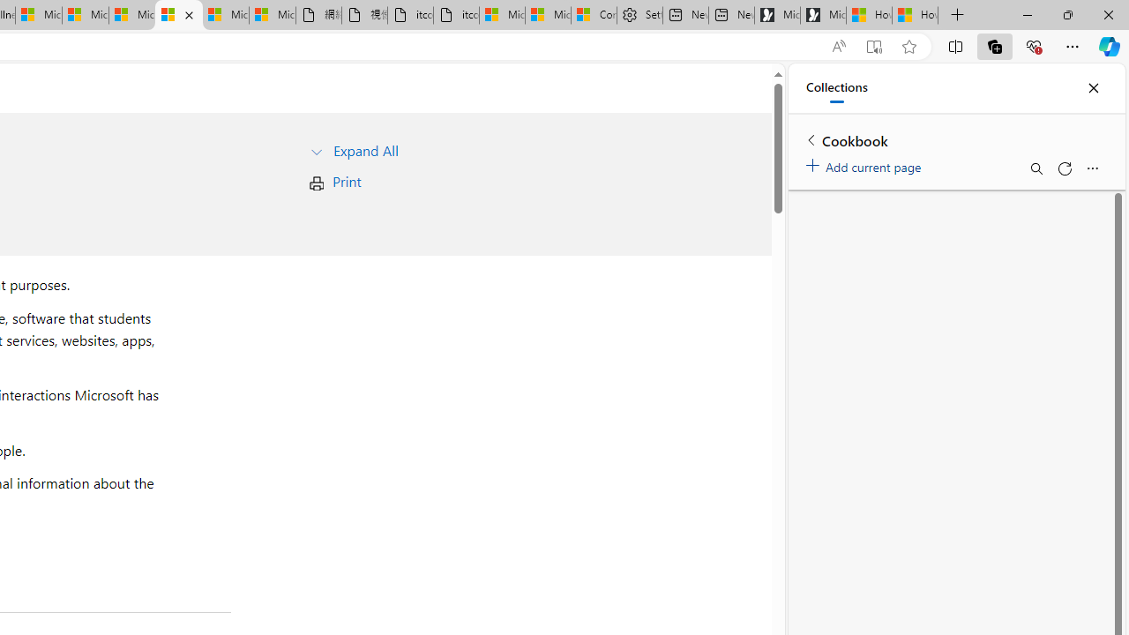 The width and height of the screenshot is (1129, 635). What do you see at coordinates (1092, 168) in the screenshot?
I see `More options menu` at bounding box center [1092, 168].